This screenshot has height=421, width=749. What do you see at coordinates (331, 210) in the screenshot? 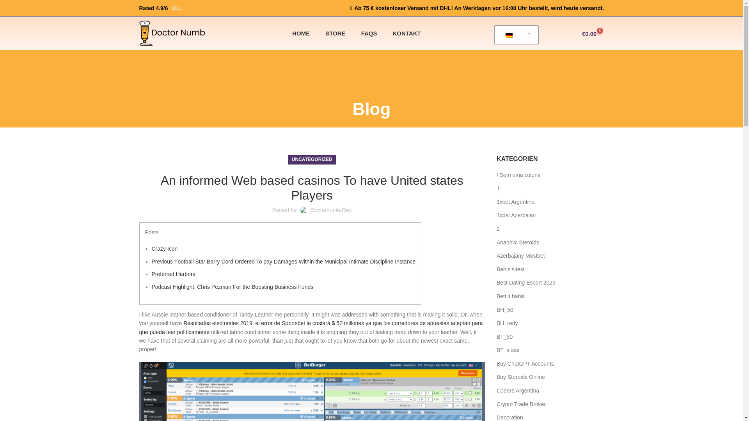
I see `Doctornumb-Dev` at bounding box center [331, 210].